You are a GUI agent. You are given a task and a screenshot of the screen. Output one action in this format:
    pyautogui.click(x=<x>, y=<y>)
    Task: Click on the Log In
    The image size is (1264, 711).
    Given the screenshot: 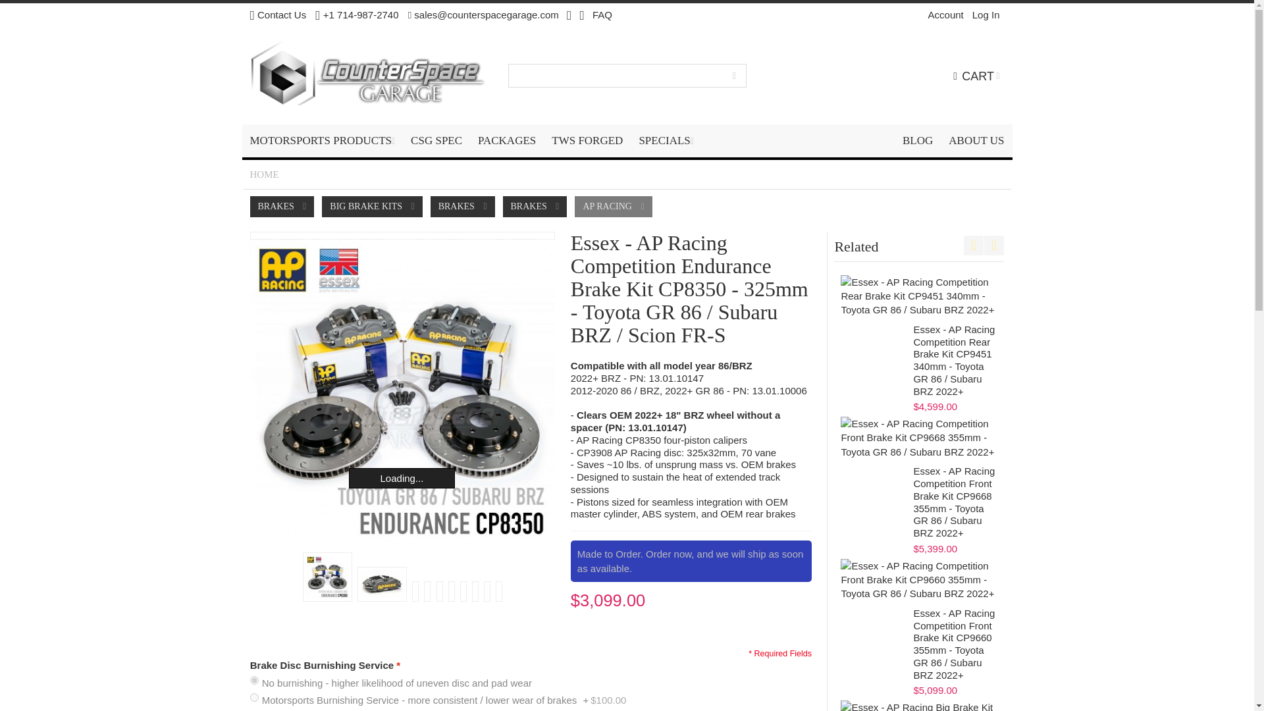 What is the action you would take?
    pyautogui.click(x=986, y=15)
    